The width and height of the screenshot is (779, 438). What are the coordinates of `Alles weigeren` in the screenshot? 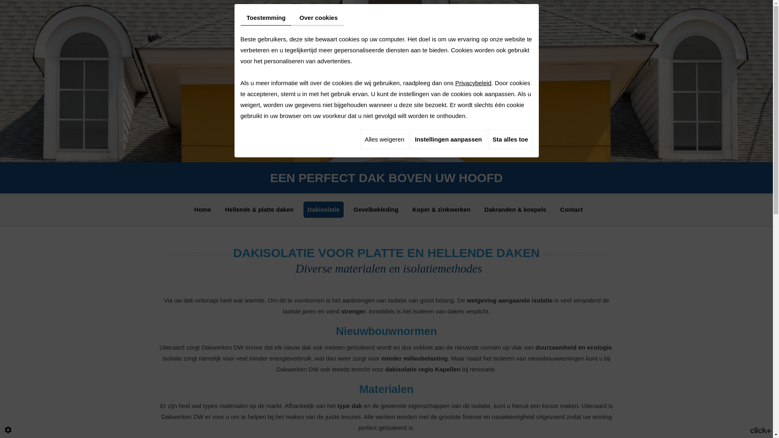 It's located at (385, 140).